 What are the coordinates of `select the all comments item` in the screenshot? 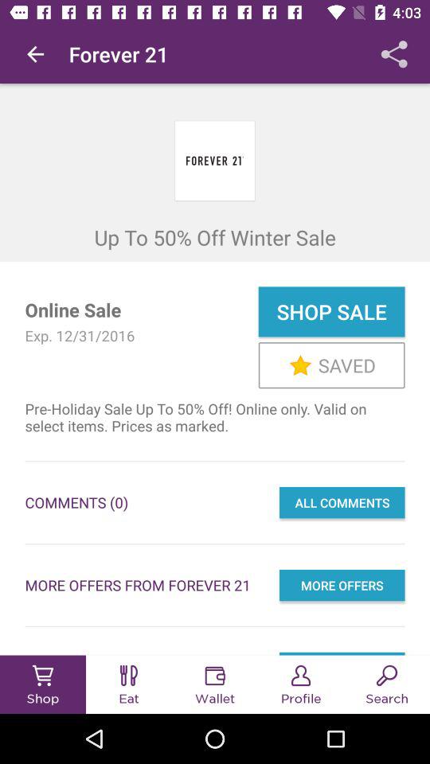 It's located at (342, 502).